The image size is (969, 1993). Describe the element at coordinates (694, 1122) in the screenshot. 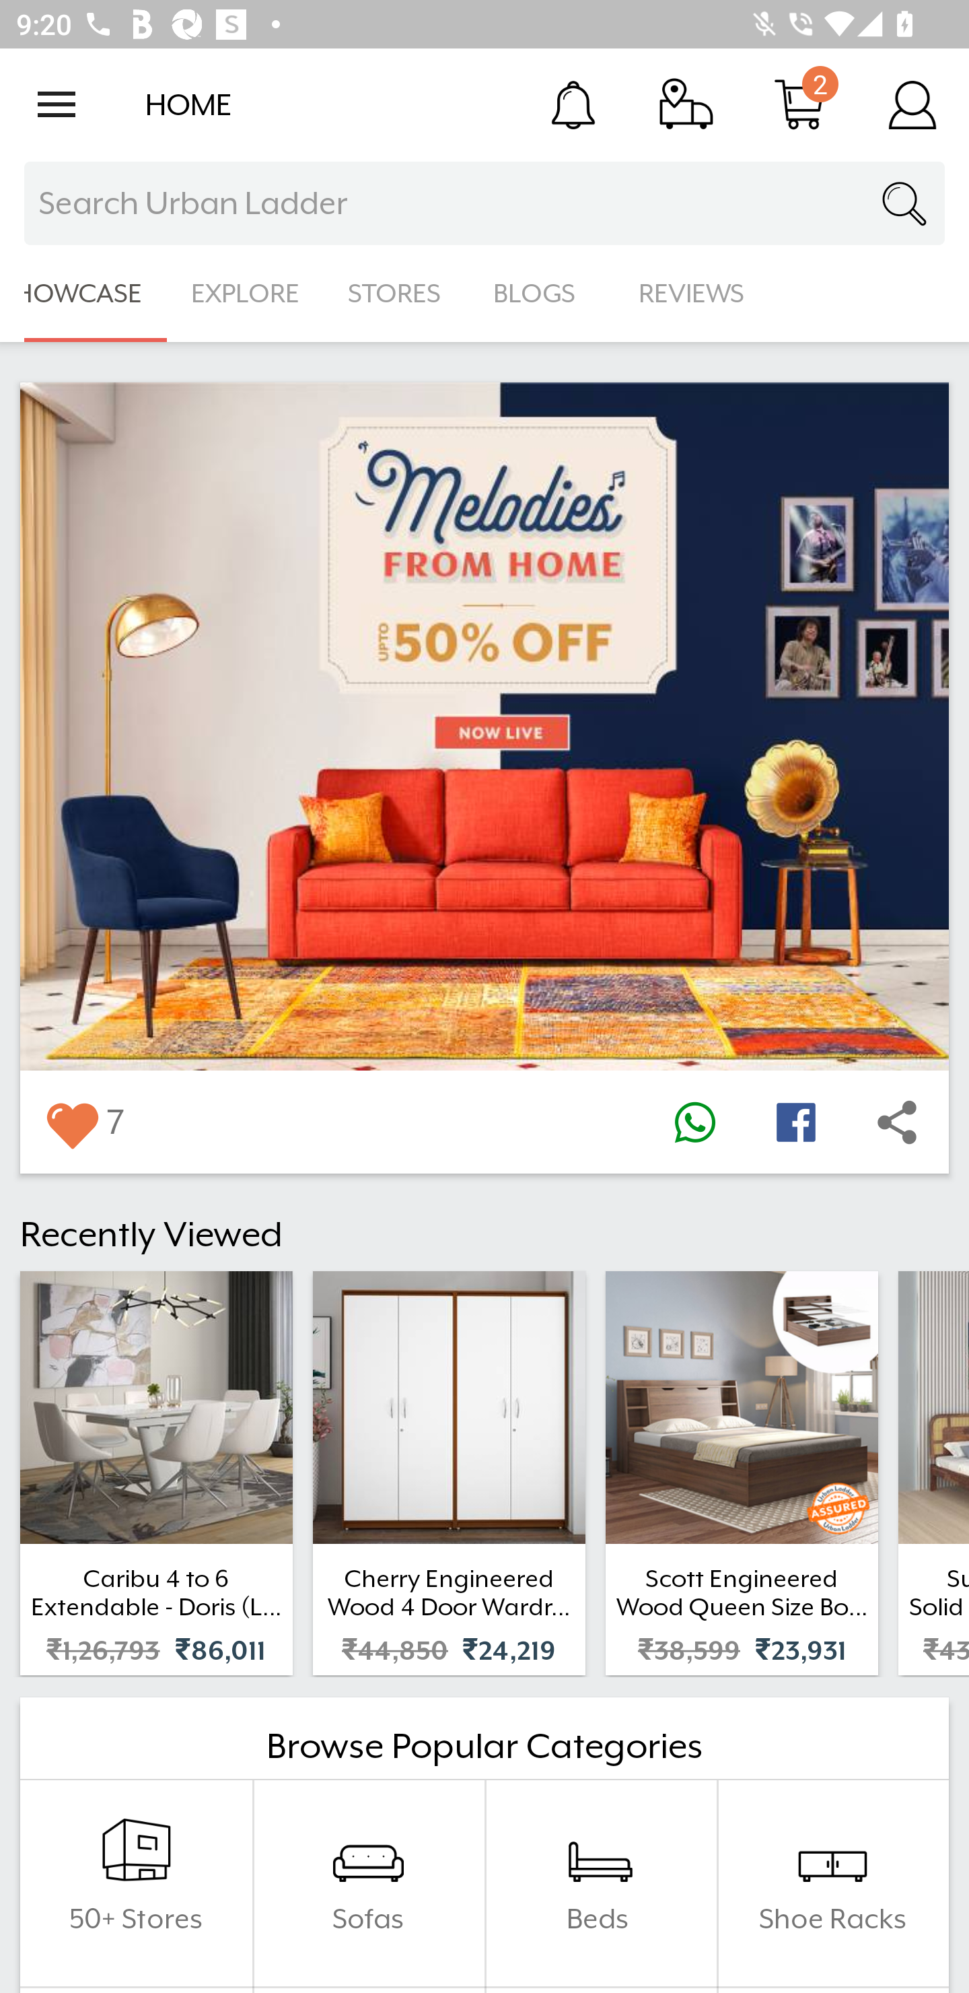

I see `` at that location.